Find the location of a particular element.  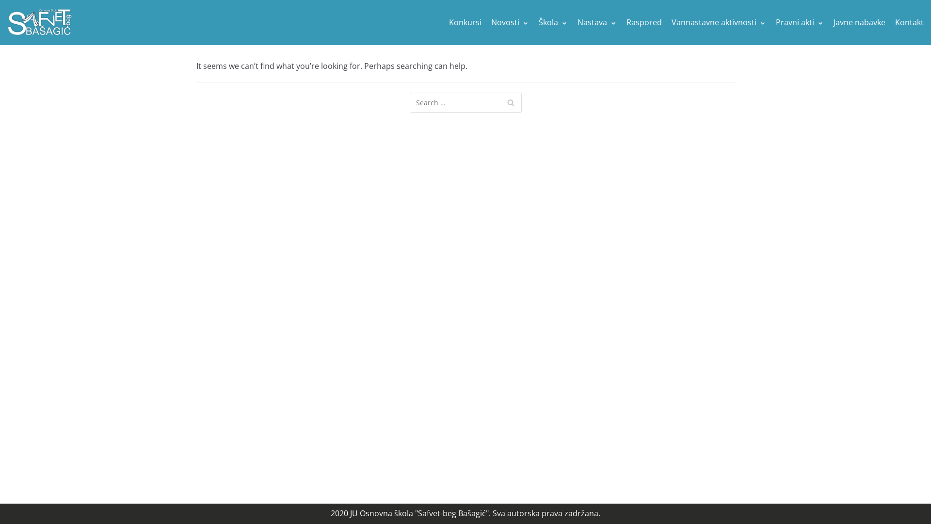

Vannastavne aktivnosti is located at coordinates (719, 23).